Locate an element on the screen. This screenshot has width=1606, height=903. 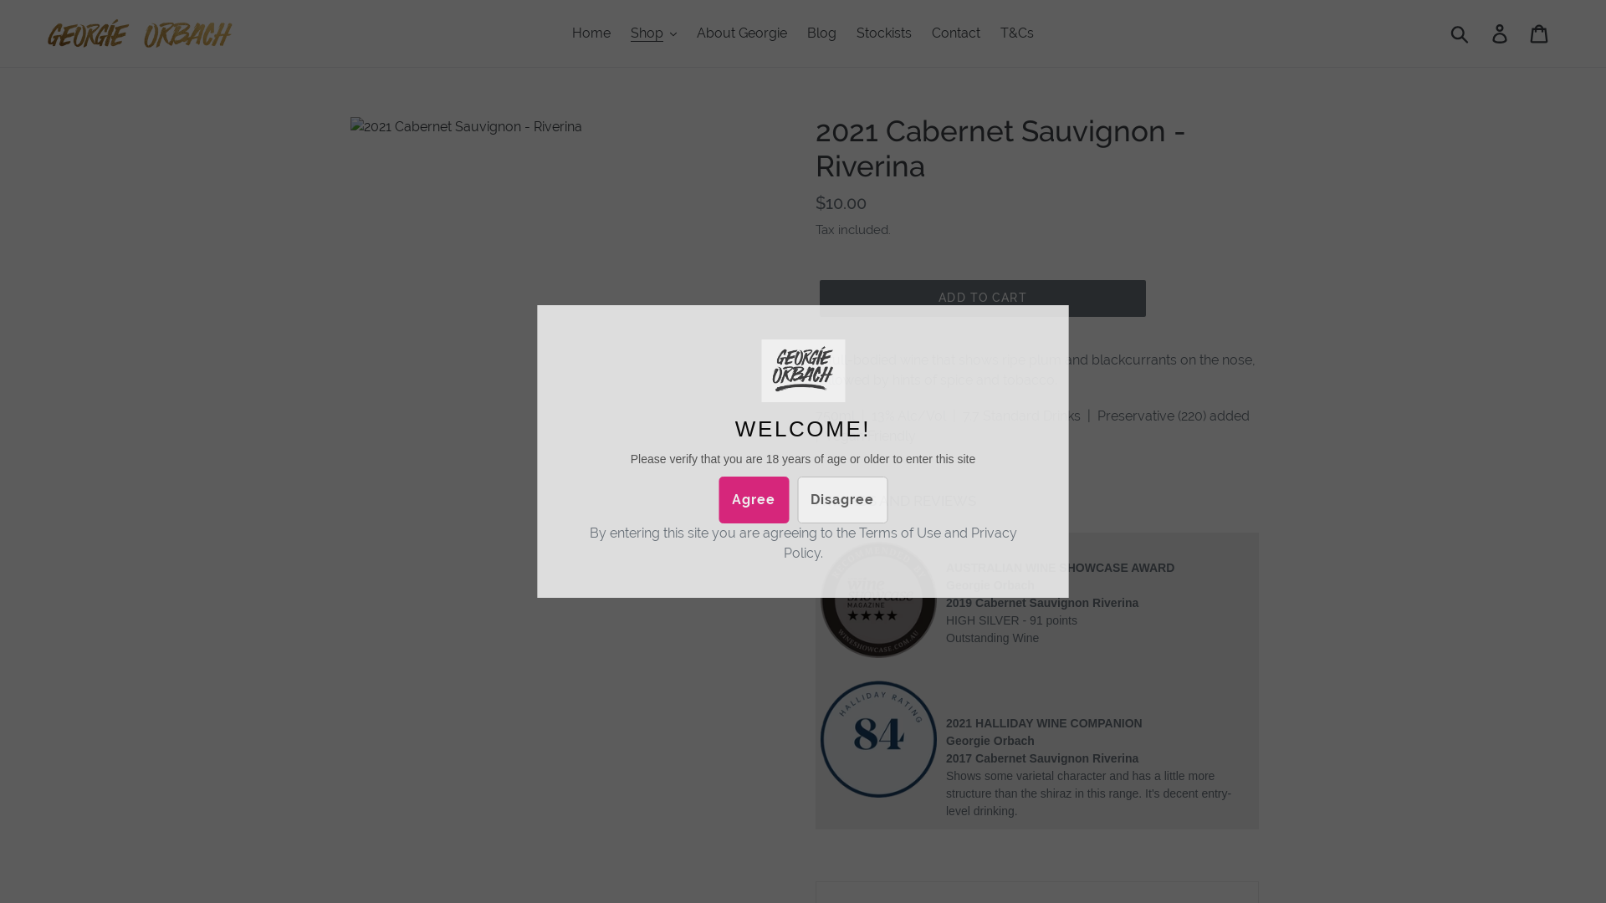
Submit is located at coordinates (1460, 33).